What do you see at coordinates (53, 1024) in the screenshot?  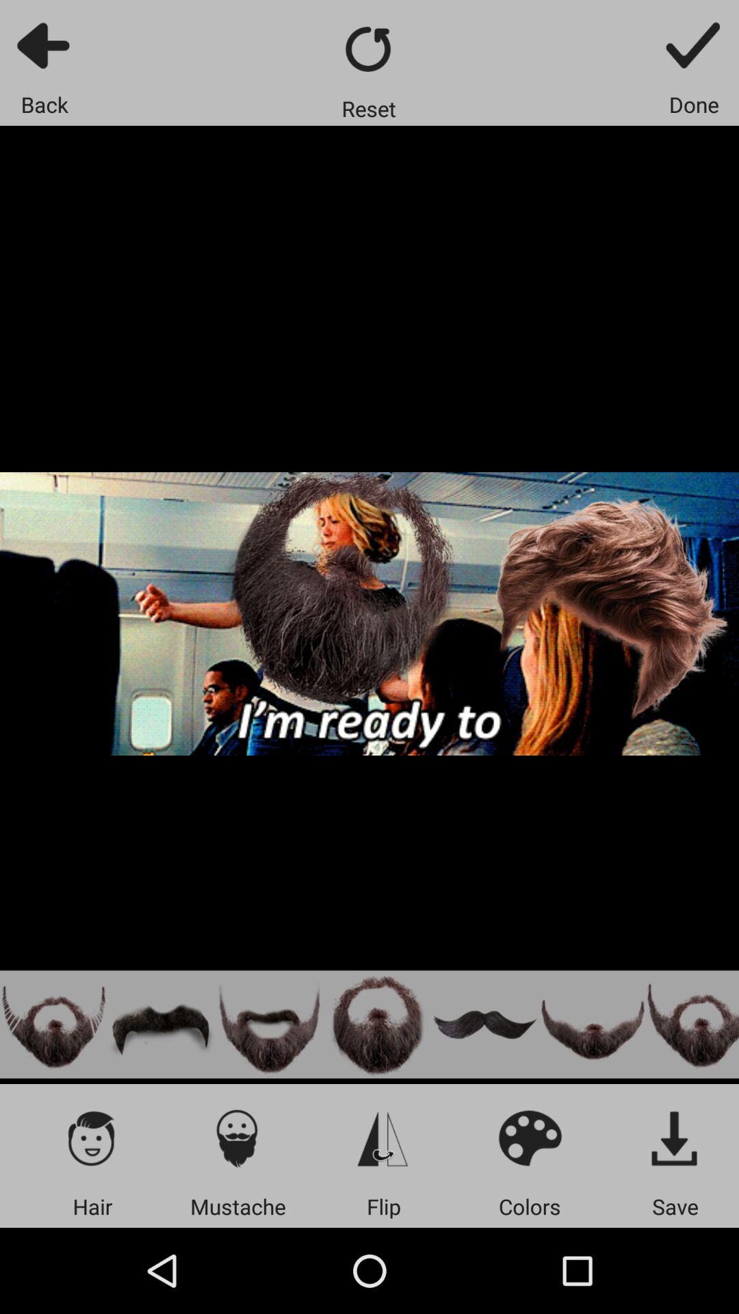 I see `select highlighted element` at bounding box center [53, 1024].